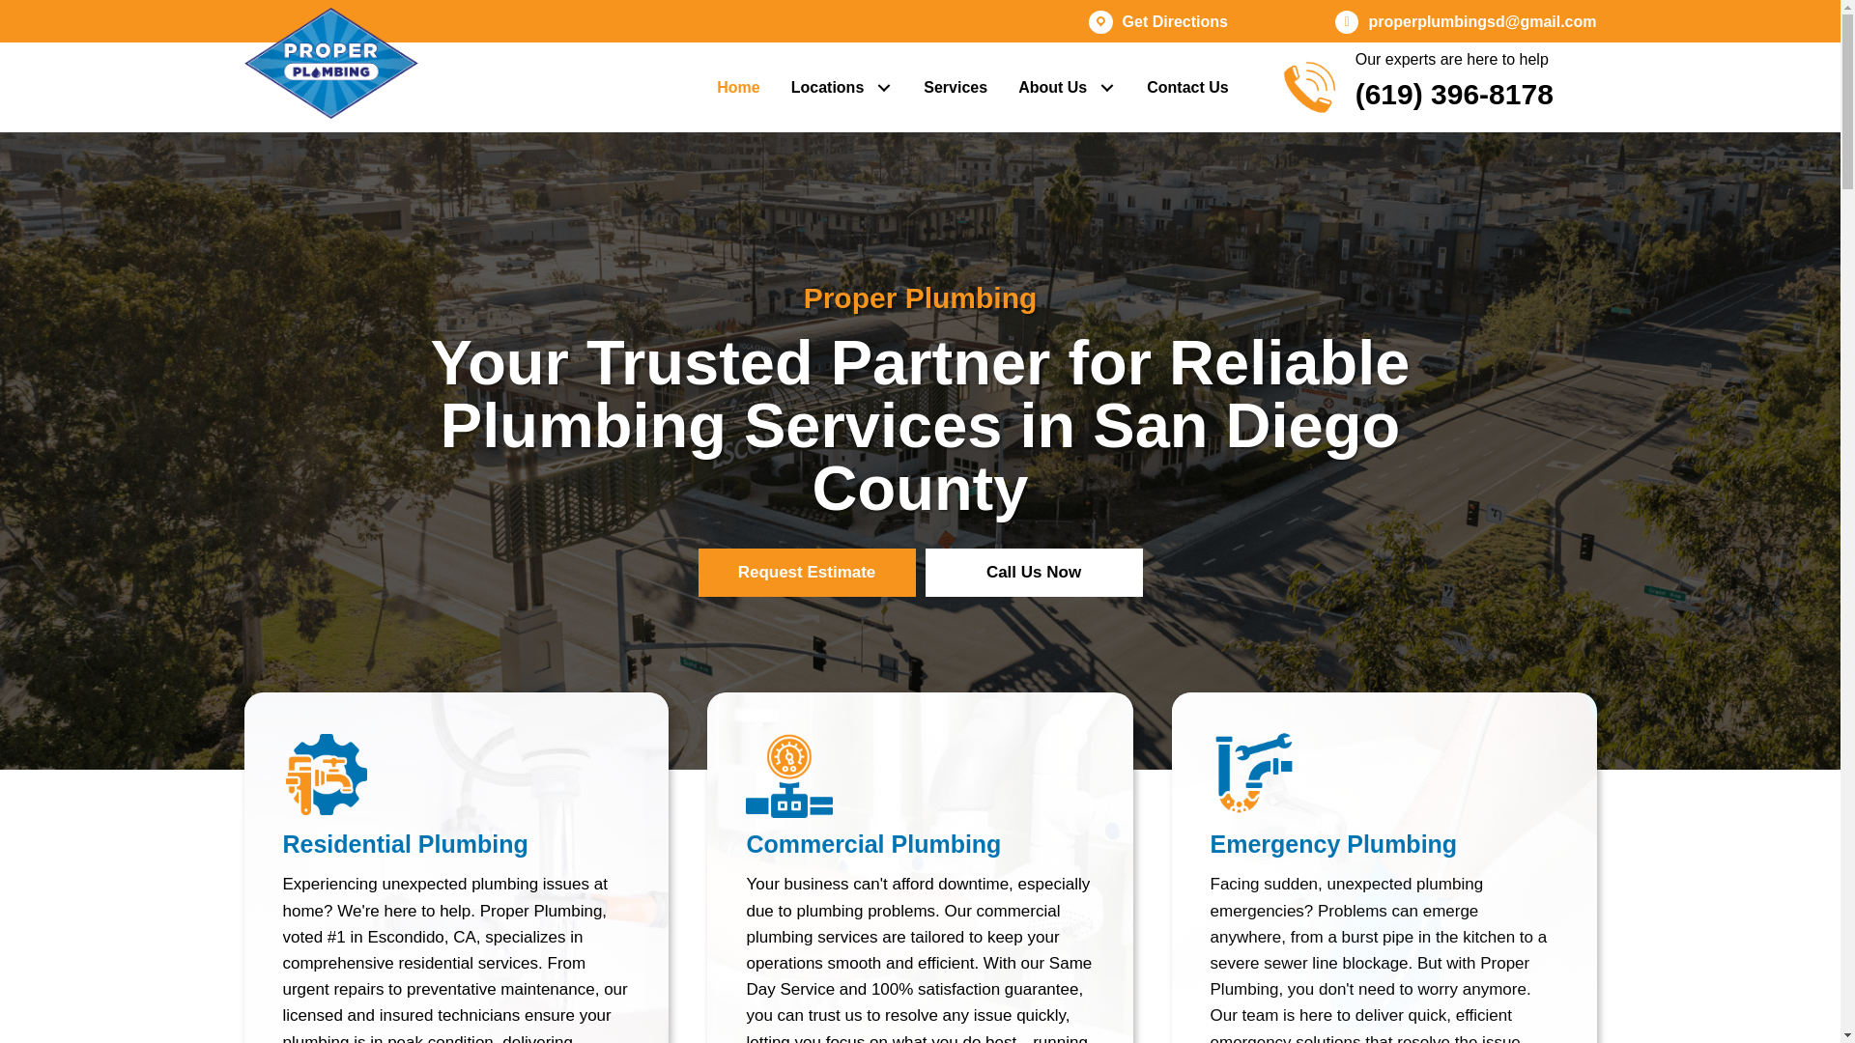 This screenshot has height=1043, width=1855. Describe the element at coordinates (842, 88) in the screenshot. I see `Locations` at that location.